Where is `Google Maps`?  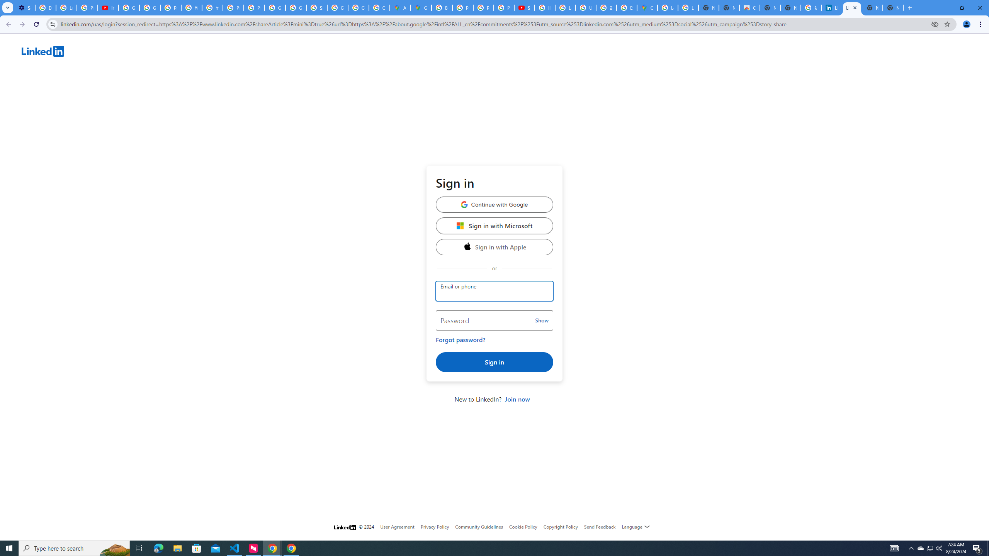
Google Maps is located at coordinates (647, 8).